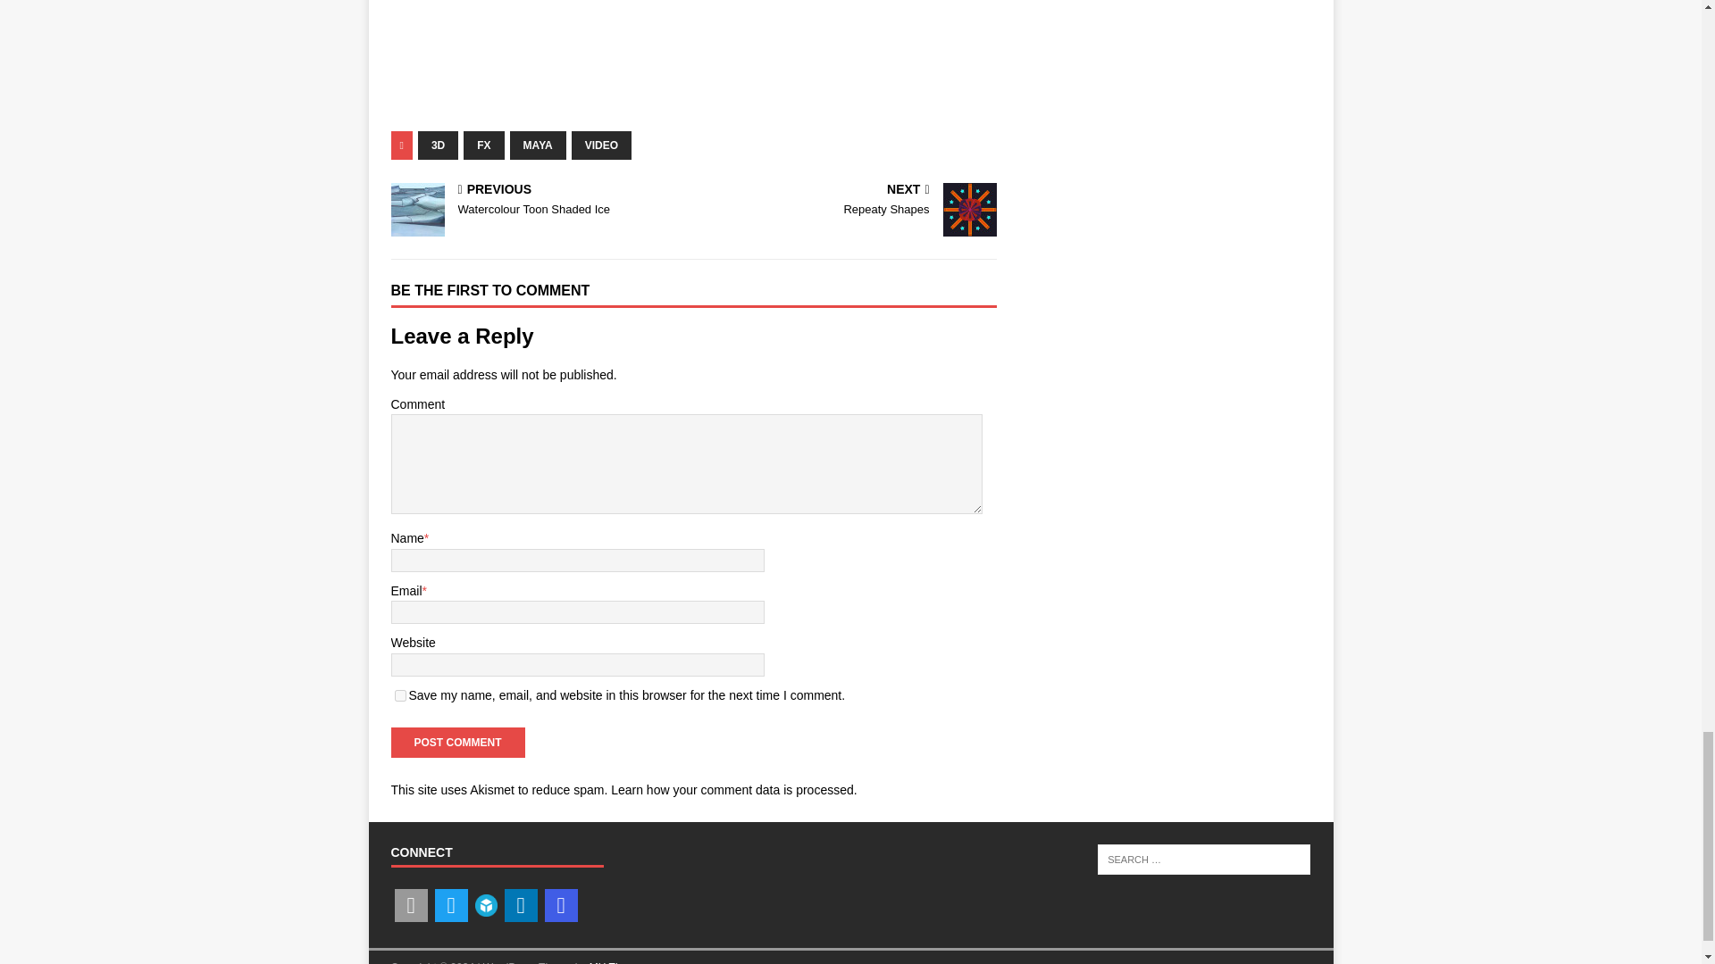 Image resolution: width=1715 pixels, height=964 pixels. What do you see at coordinates (732, 789) in the screenshot?
I see `Learn how your comment data is processed` at bounding box center [732, 789].